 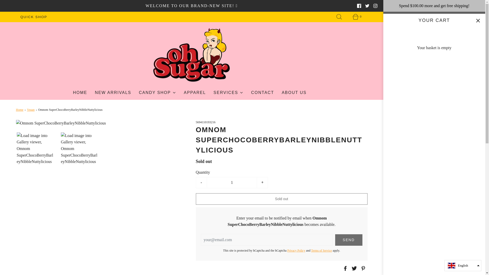 What do you see at coordinates (339, 17) in the screenshot?
I see `Search` at bounding box center [339, 17].